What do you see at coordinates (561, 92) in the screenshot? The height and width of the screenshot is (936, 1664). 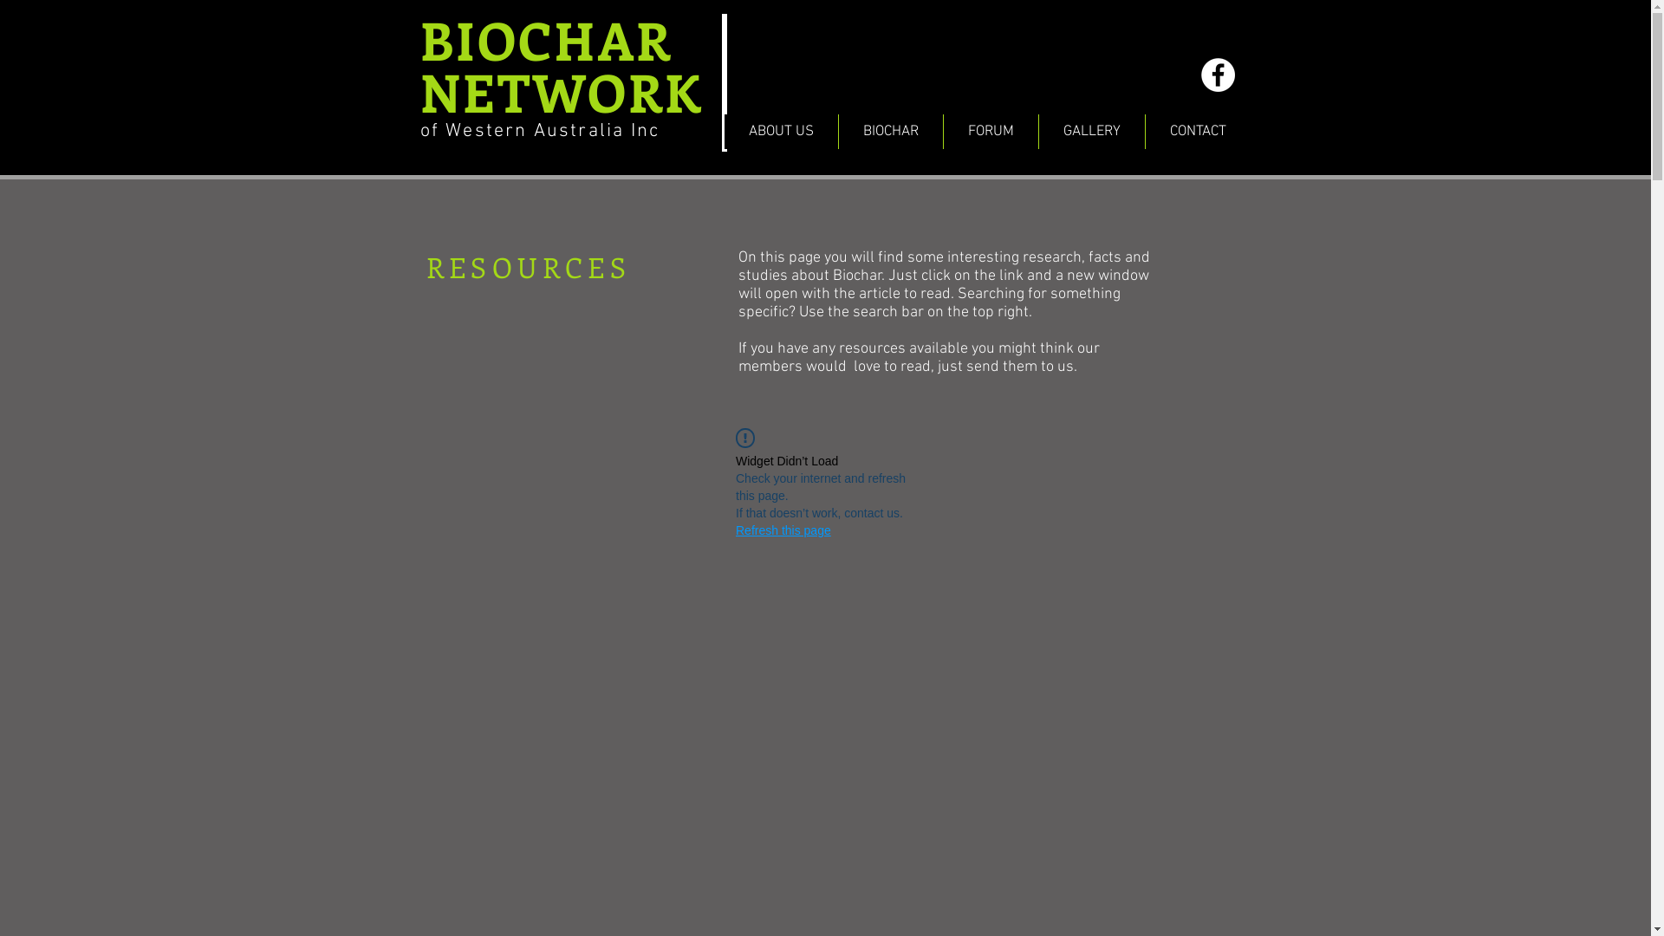 I see `NETWORK` at bounding box center [561, 92].